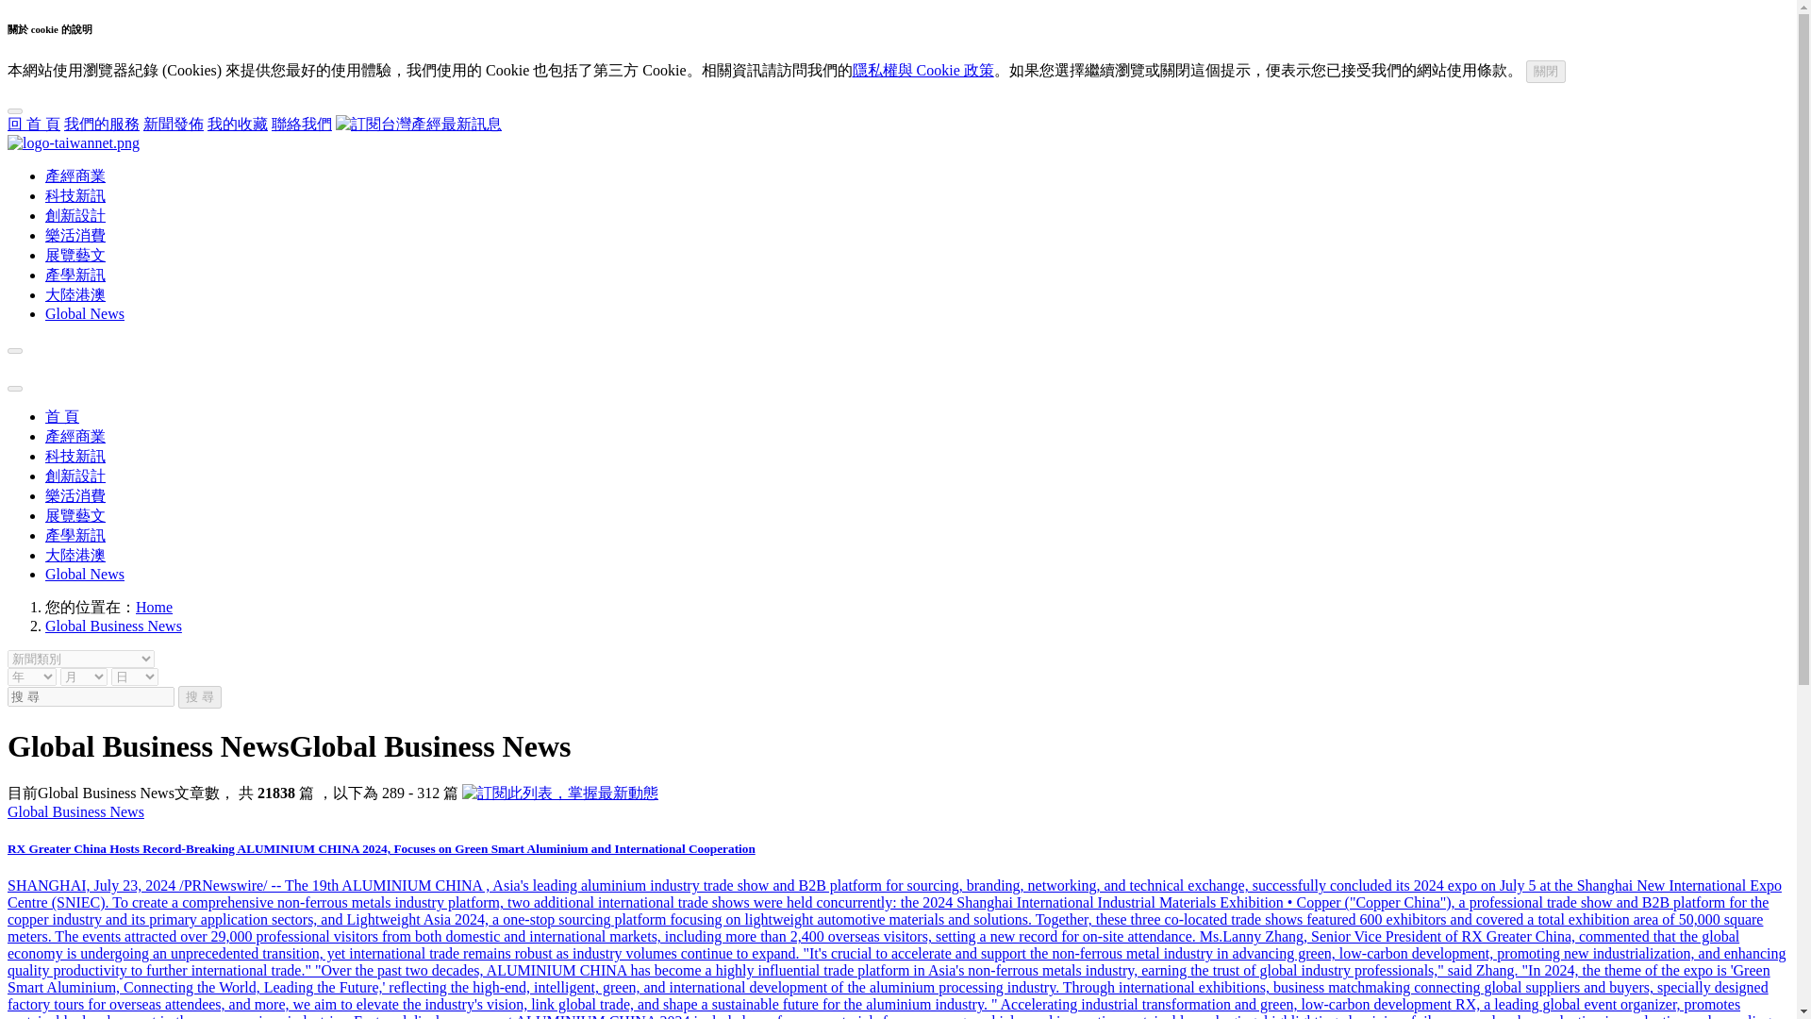 This screenshot has width=1811, height=1019. I want to click on Home, so click(154, 608).